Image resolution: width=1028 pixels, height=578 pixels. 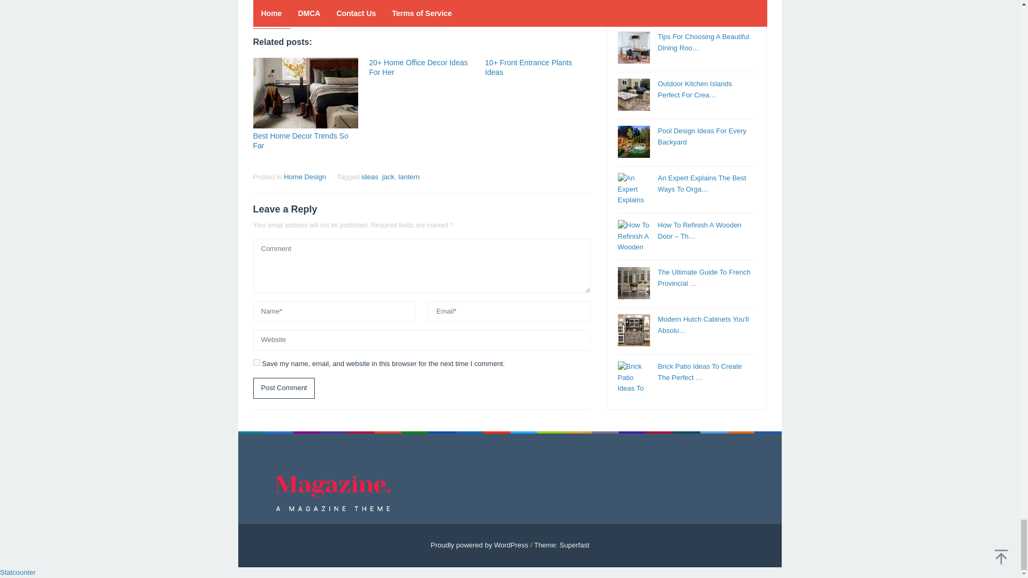 What do you see at coordinates (284, 389) in the screenshot?
I see `Post Comment` at bounding box center [284, 389].